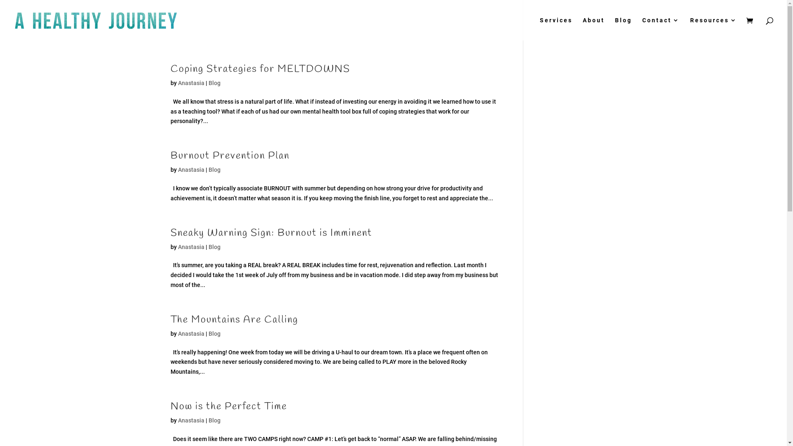  Describe the element at coordinates (594, 29) in the screenshot. I see `About` at that location.